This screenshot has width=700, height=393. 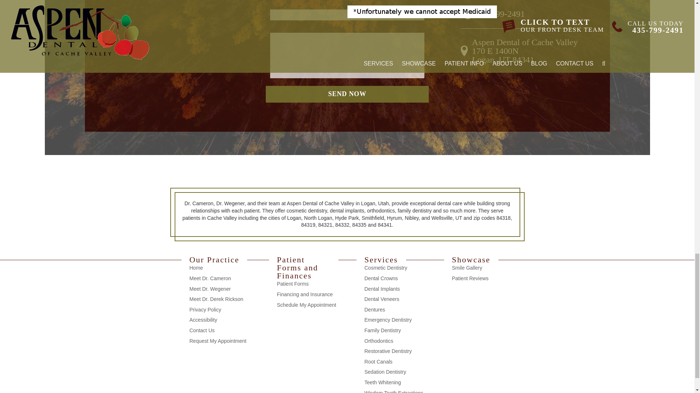 What do you see at coordinates (347, 94) in the screenshot?
I see `Send Now` at bounding box center [347, 94].